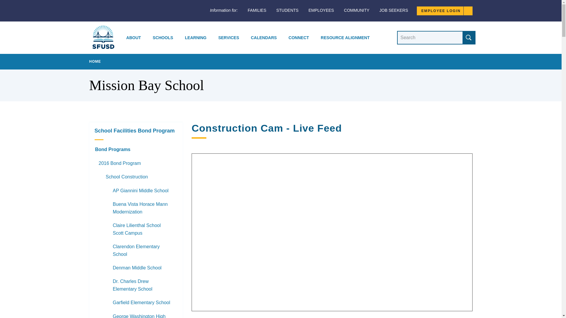  Describe the element at coordinates (229, 38) in the screenshot. I see `SERVICES` at that location.